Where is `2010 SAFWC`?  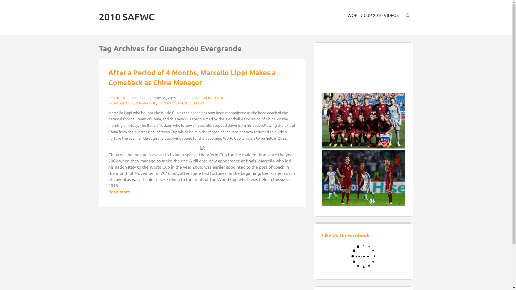 2010 SAFWC is located at coordinates (127, 17).